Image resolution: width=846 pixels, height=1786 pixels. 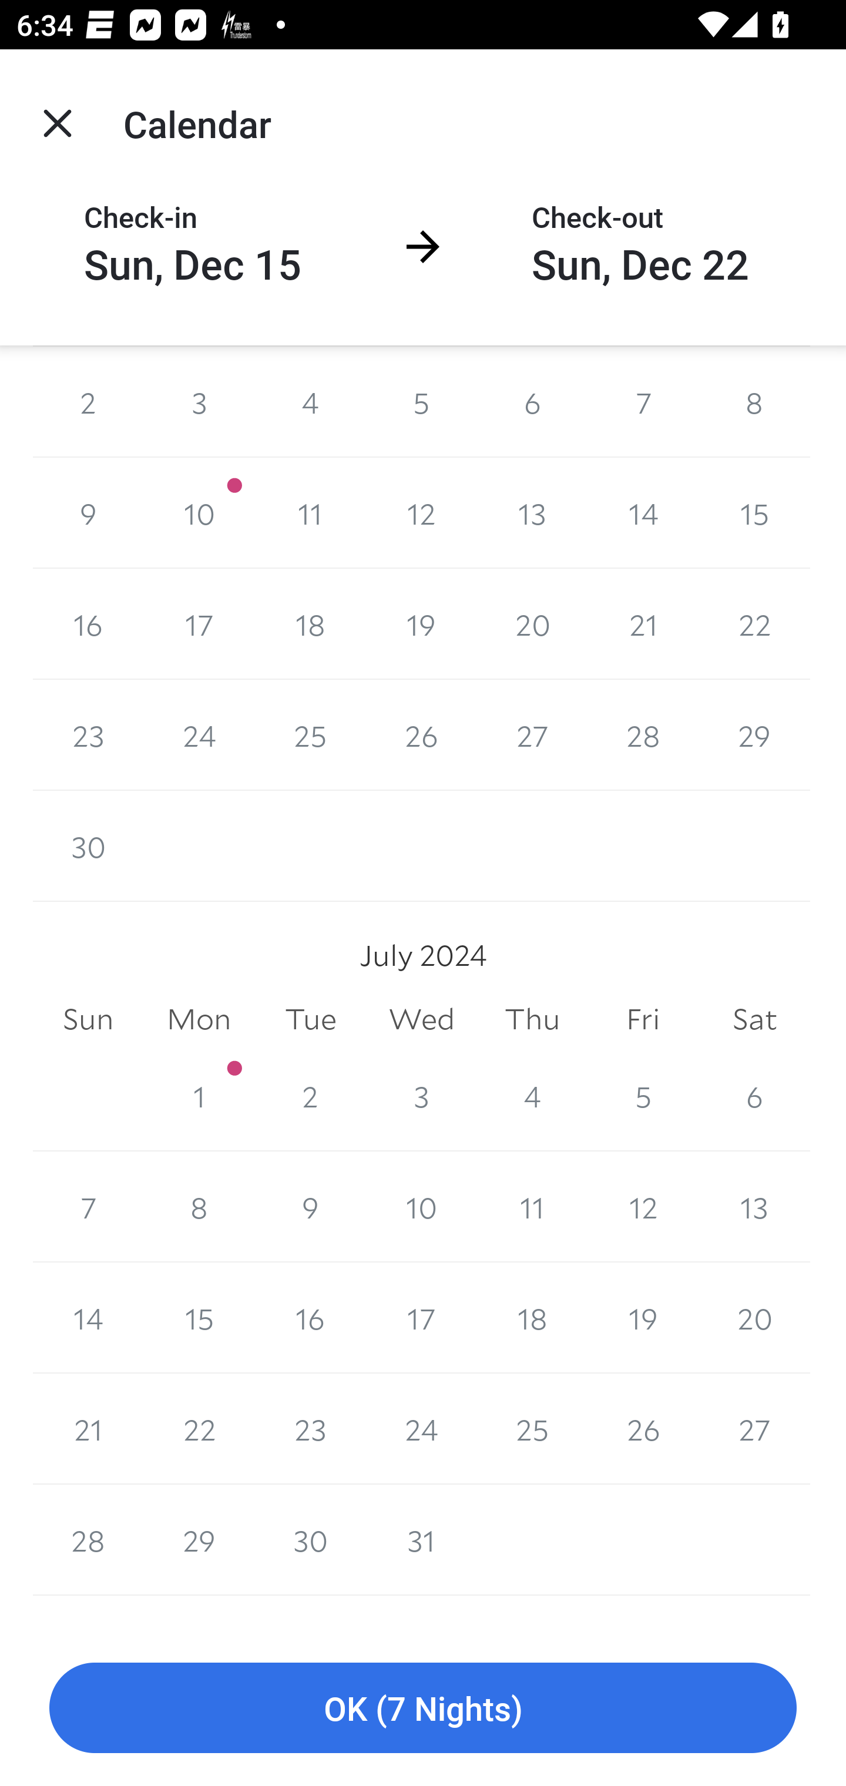 I want to click on Fri, so click(x=643, y=1020).